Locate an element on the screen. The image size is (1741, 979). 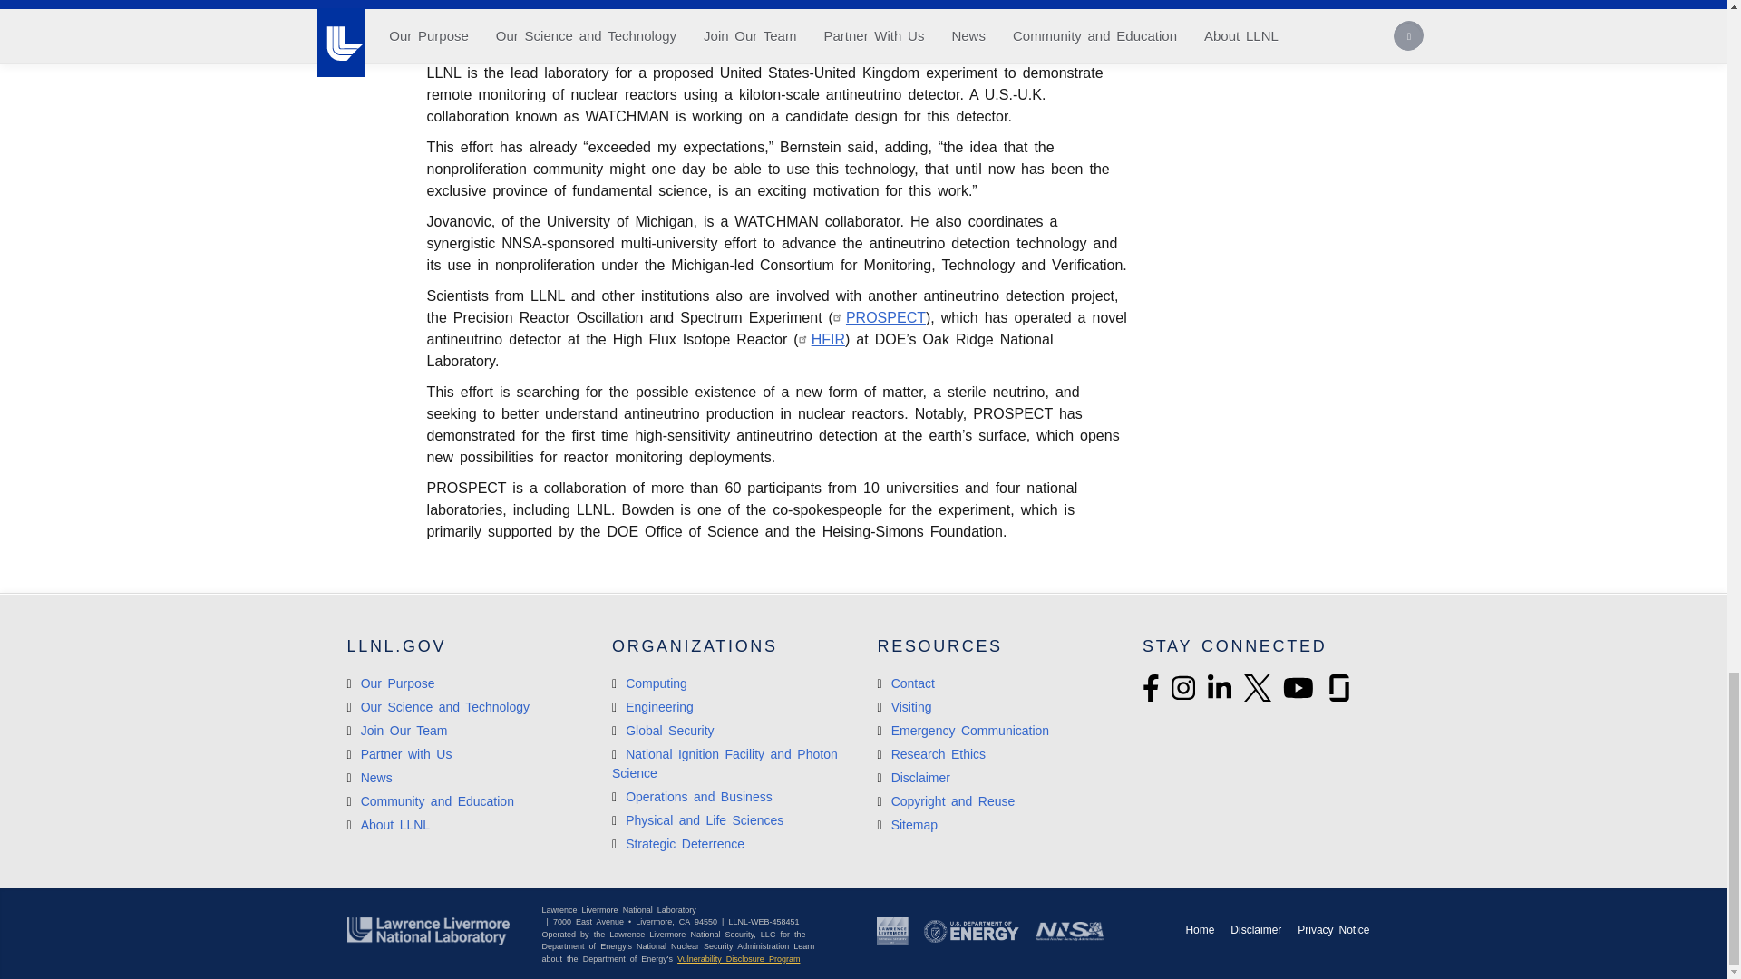
Science and Technology is located at coordinates (437, 707).